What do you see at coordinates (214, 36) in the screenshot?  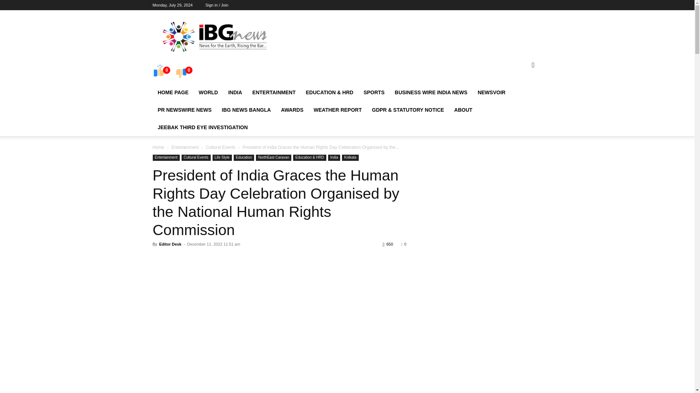 I see `International Broadcasting of Global News` at bounding box center [214, 36].